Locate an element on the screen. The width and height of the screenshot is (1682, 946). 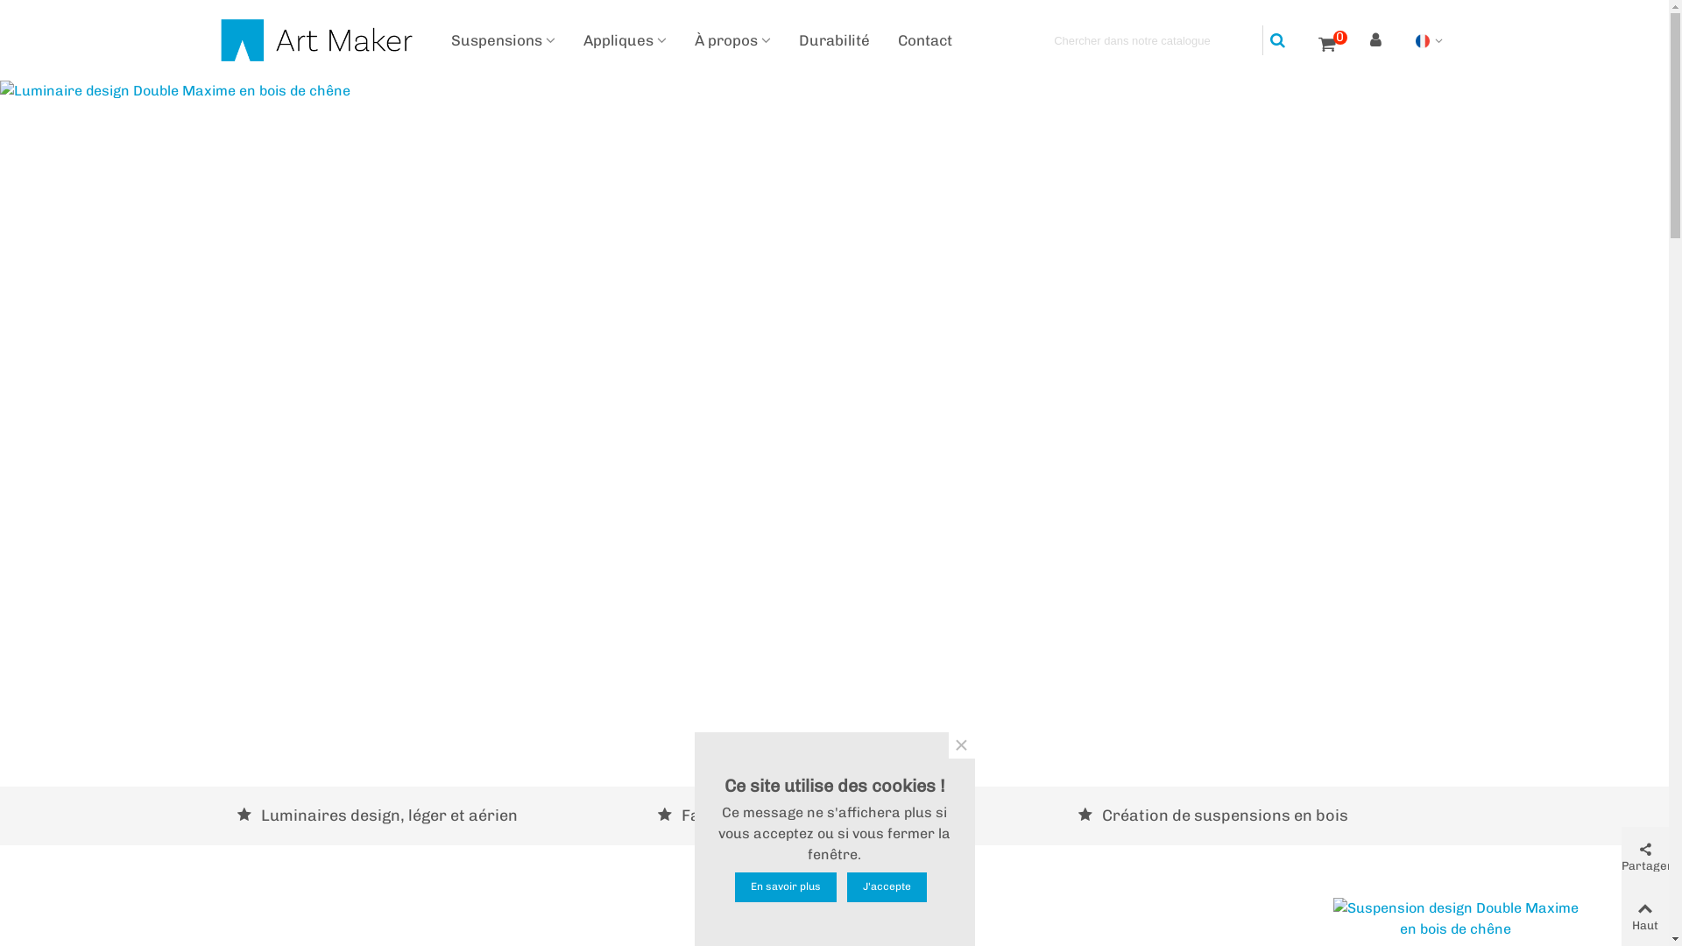
Suspensions is located at coordinates (503, 40).